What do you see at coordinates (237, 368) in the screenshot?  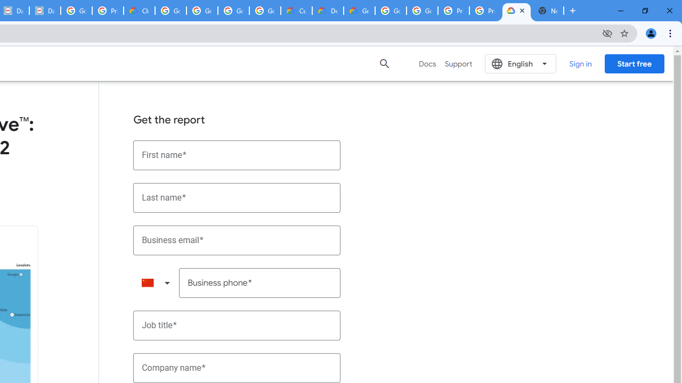 I see `Company name*` at bounding box center [237, 368].